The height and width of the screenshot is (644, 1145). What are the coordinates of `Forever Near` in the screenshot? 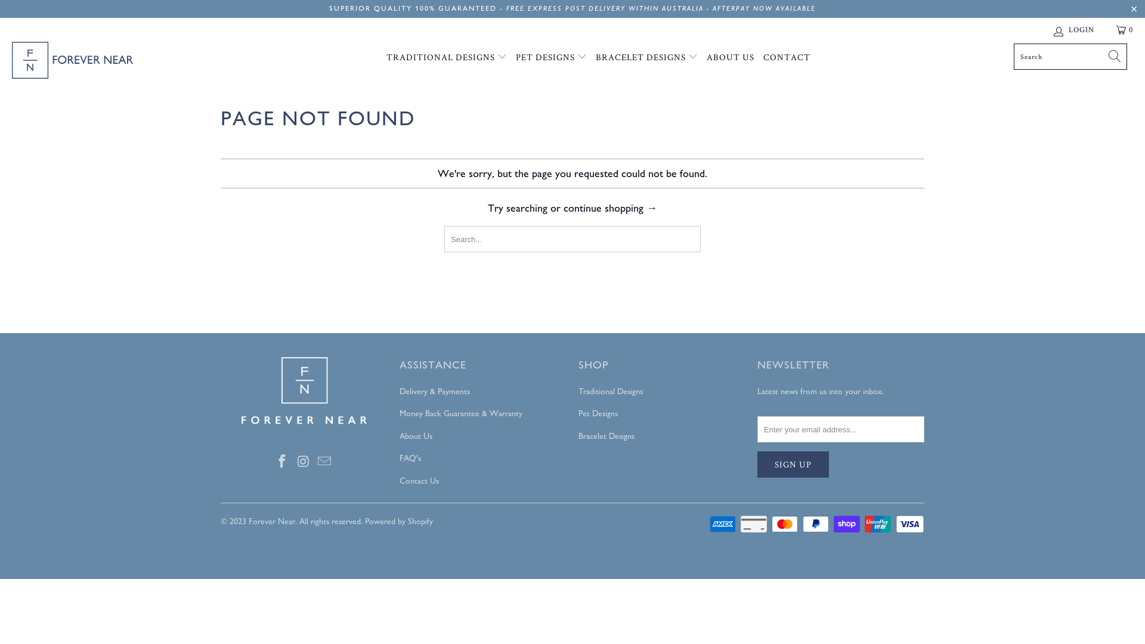 It's located at (98, 62).